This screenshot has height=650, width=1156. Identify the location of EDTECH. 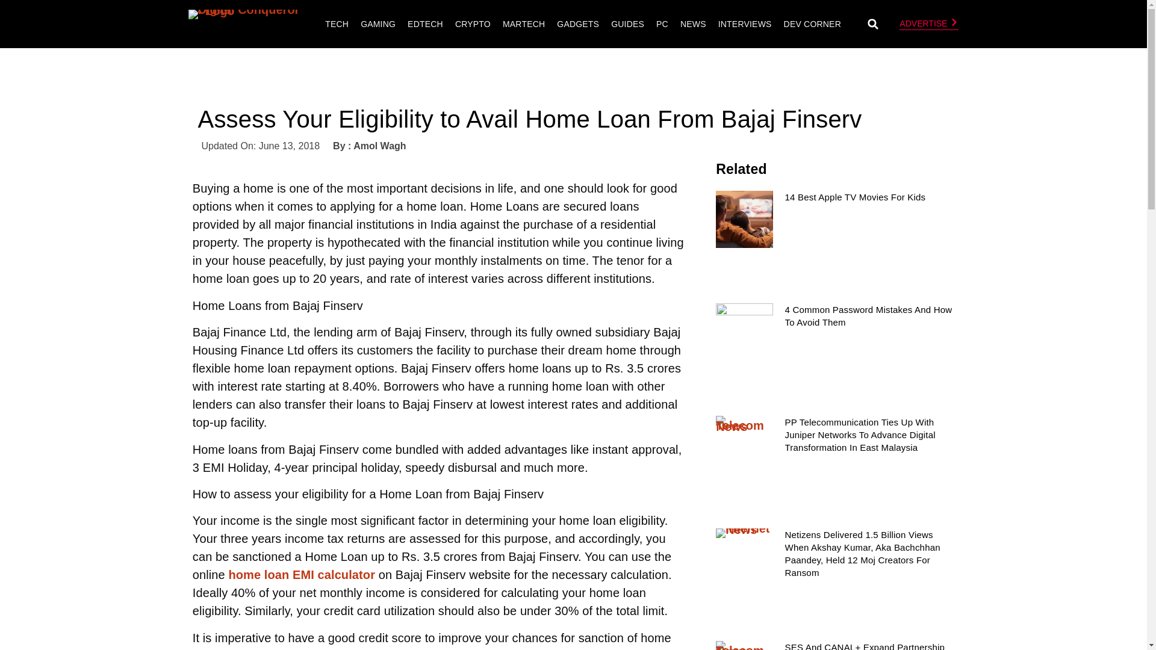
(425, 24).